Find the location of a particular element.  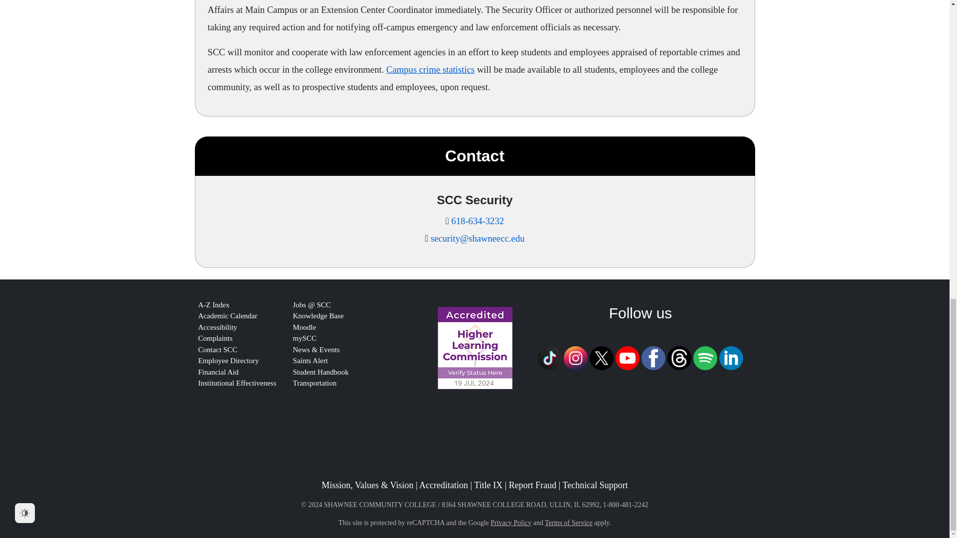

tiktok is located at coordinates (550, 358).